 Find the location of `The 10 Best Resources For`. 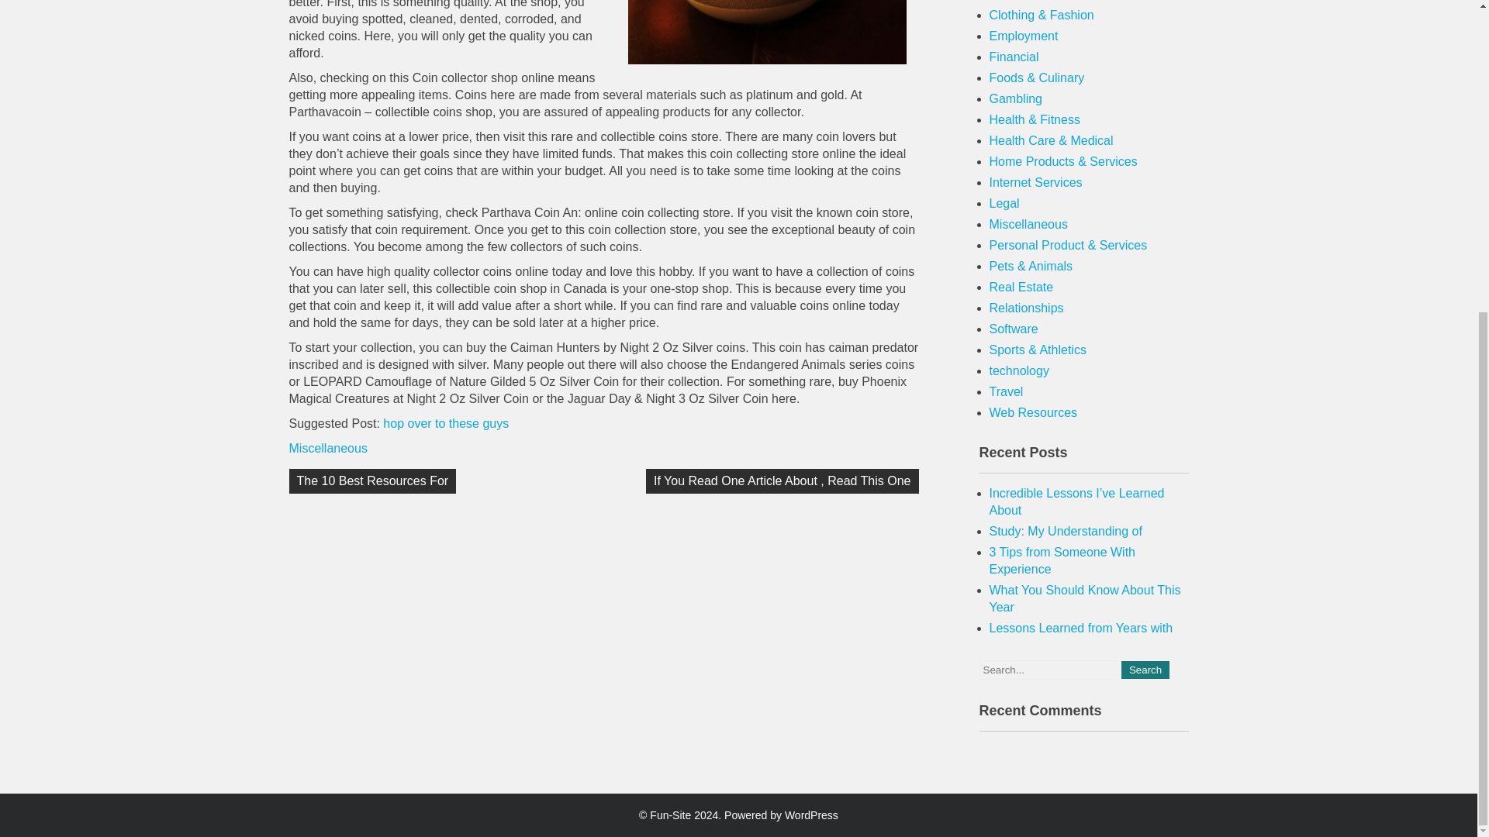

The 10 Best Resources For is located at coordinates (372, 480).